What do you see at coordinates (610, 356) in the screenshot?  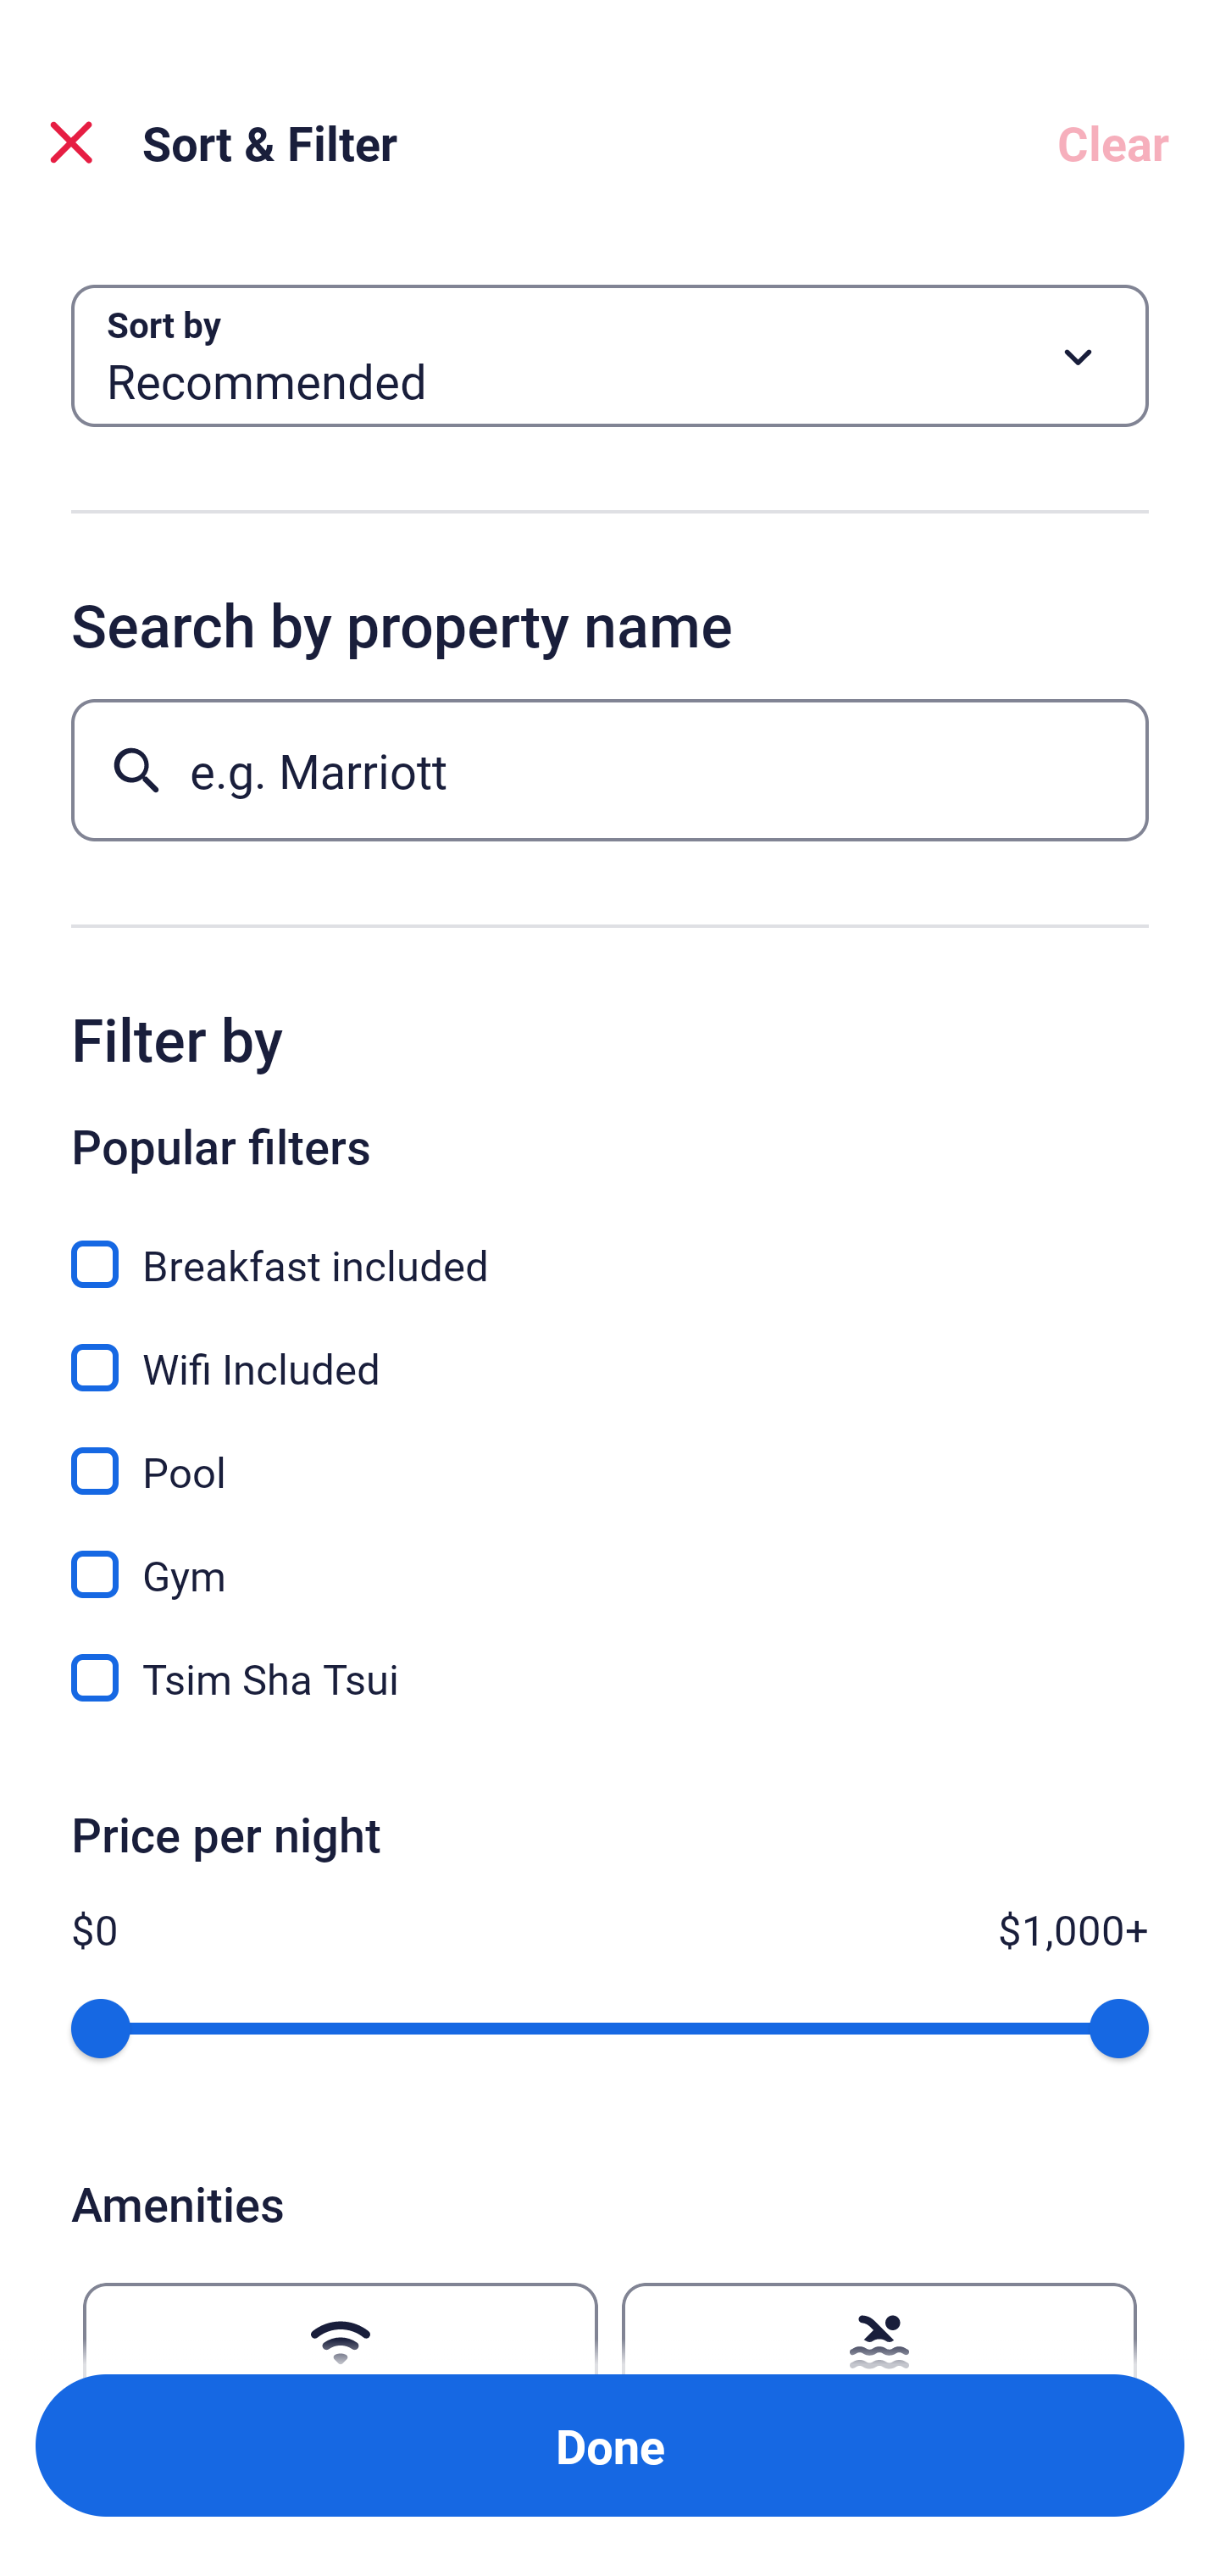 I see `Sort by Button Recommended` at bounding box center [610, 356].